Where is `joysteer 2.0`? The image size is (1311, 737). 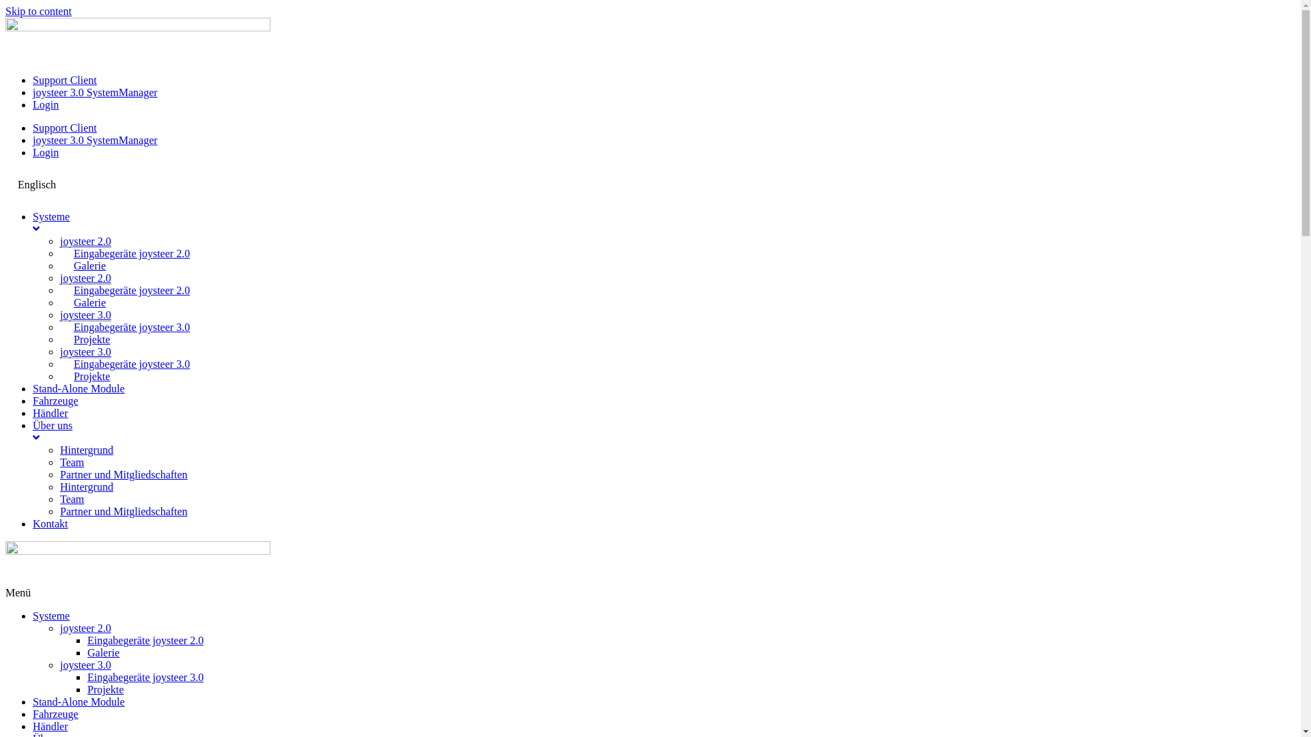
joysteer 2.0 is located at coordinates (86, 278).